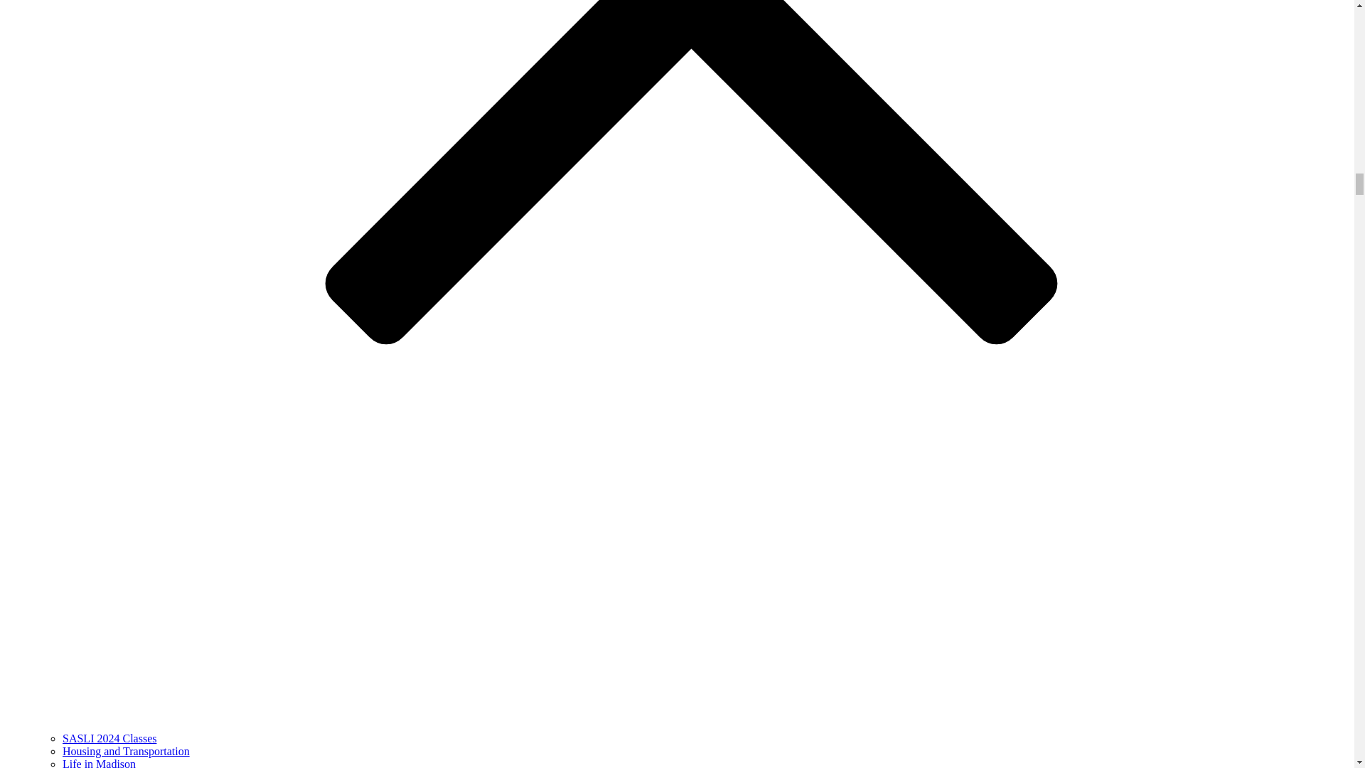  What do you see at coordinates (109, 738) in the screenshot?
I see `SASLI 2024 Classes` at bounding box center [109, 738].